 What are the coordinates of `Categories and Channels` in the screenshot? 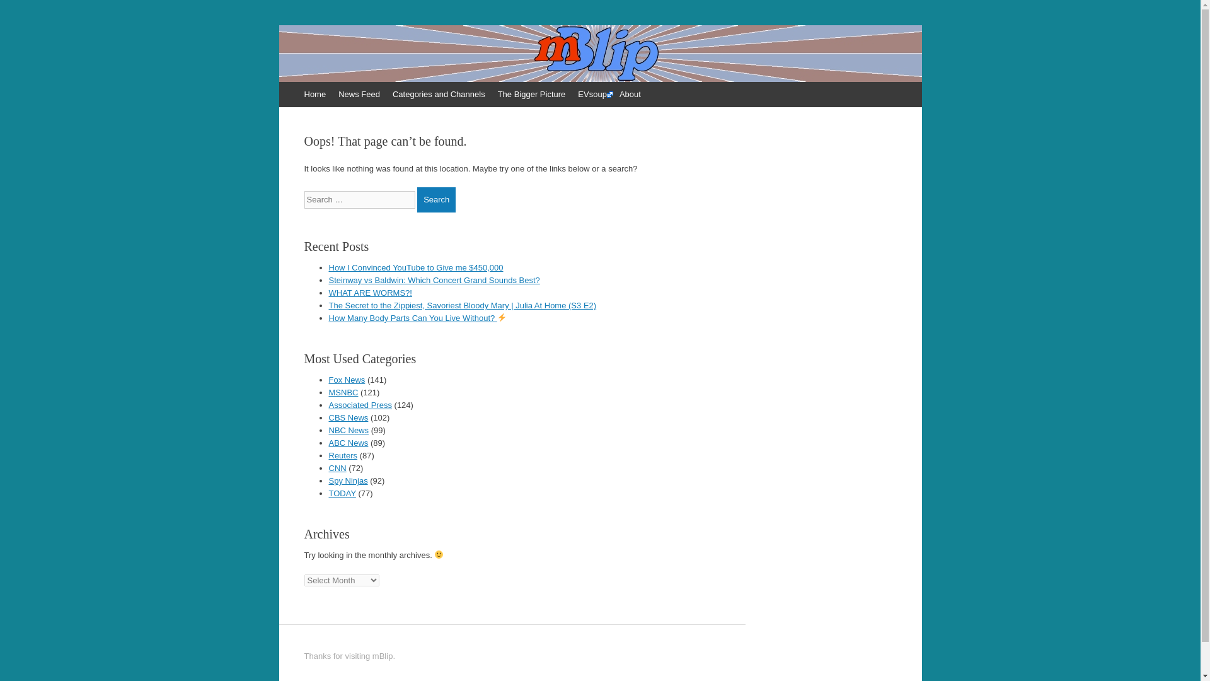 It's located at (439, 94).